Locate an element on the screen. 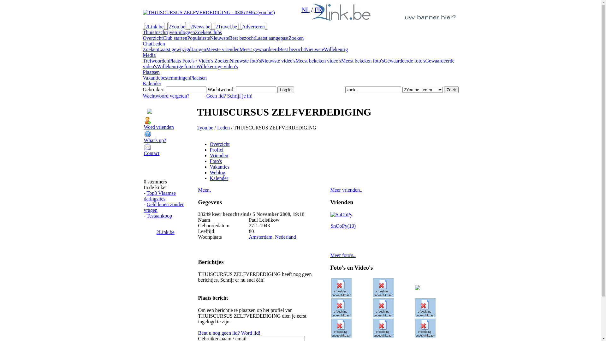  Vakantiebestemmingen is located at coordinates (166, 78).